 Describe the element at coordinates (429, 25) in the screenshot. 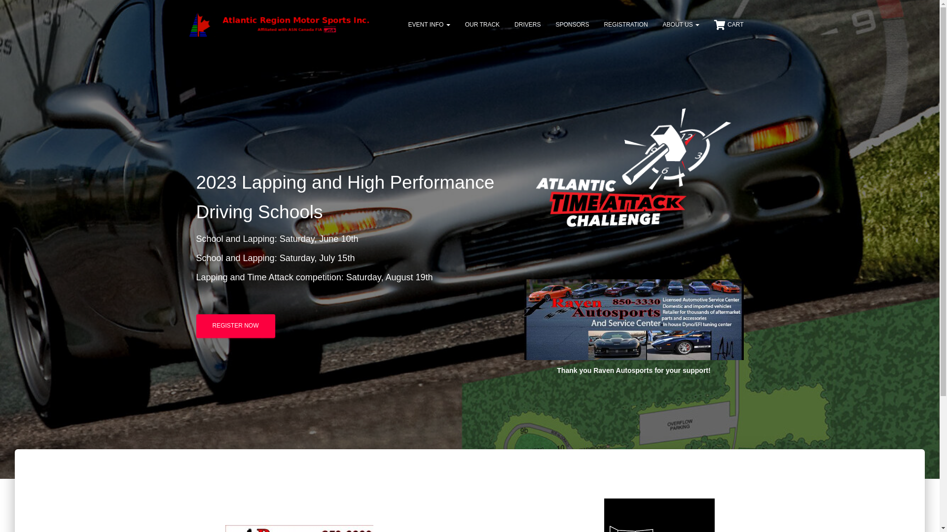

I see `EVENT INFO` at that location.